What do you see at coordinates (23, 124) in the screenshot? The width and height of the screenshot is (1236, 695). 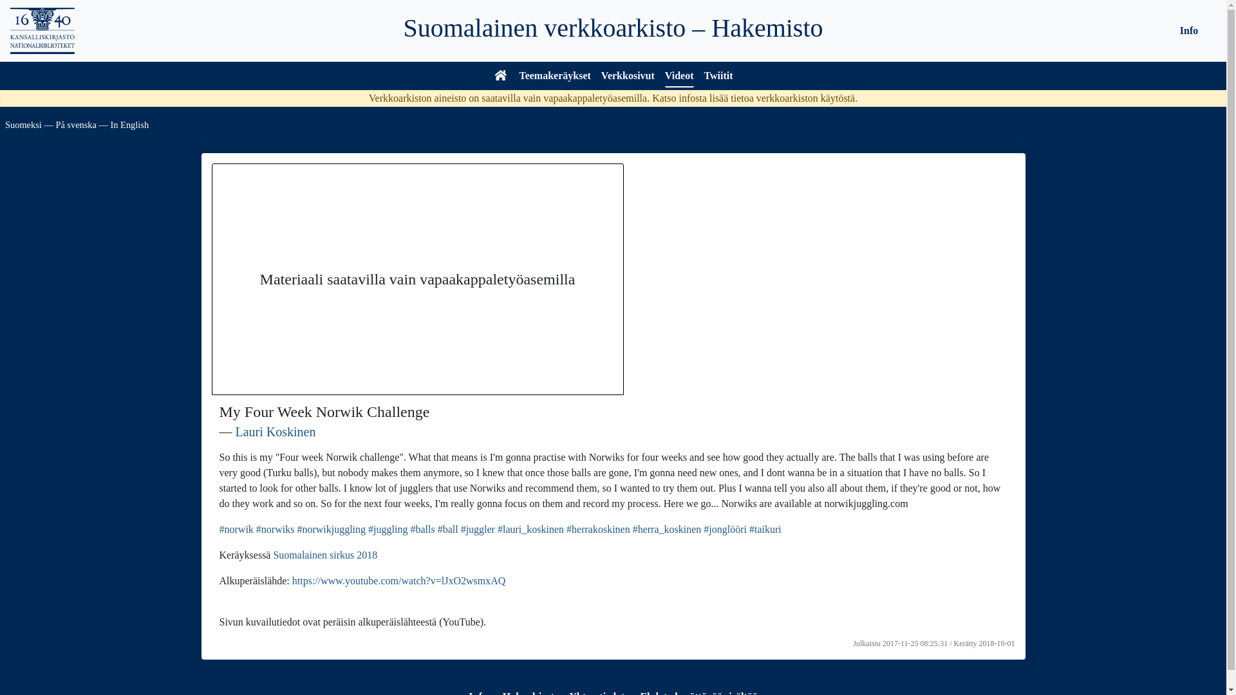 I see `Suomeksi` at bounding box center [23, 124].